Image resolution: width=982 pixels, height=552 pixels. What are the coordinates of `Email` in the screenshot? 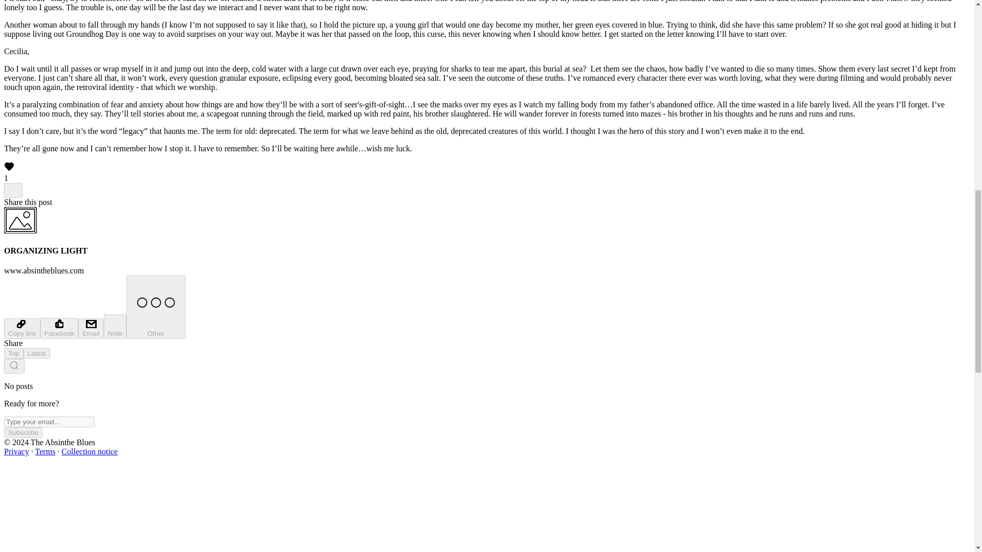 It's located at (91, 329).